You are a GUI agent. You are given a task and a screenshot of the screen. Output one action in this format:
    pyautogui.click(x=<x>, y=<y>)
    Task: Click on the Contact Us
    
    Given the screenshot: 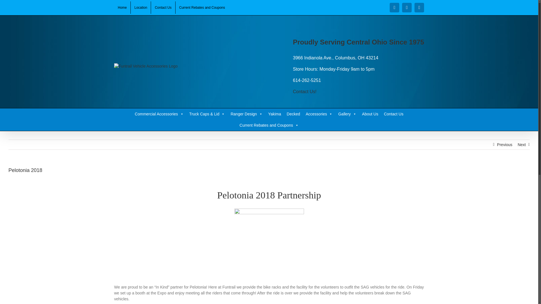 What is the action you would take?
    pyautogui.click(x=163, y=7)
    